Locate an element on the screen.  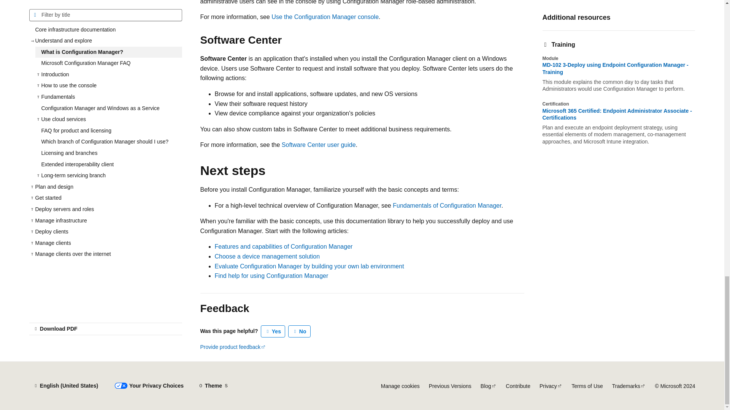
Theme is located at coordinates (213, 386).